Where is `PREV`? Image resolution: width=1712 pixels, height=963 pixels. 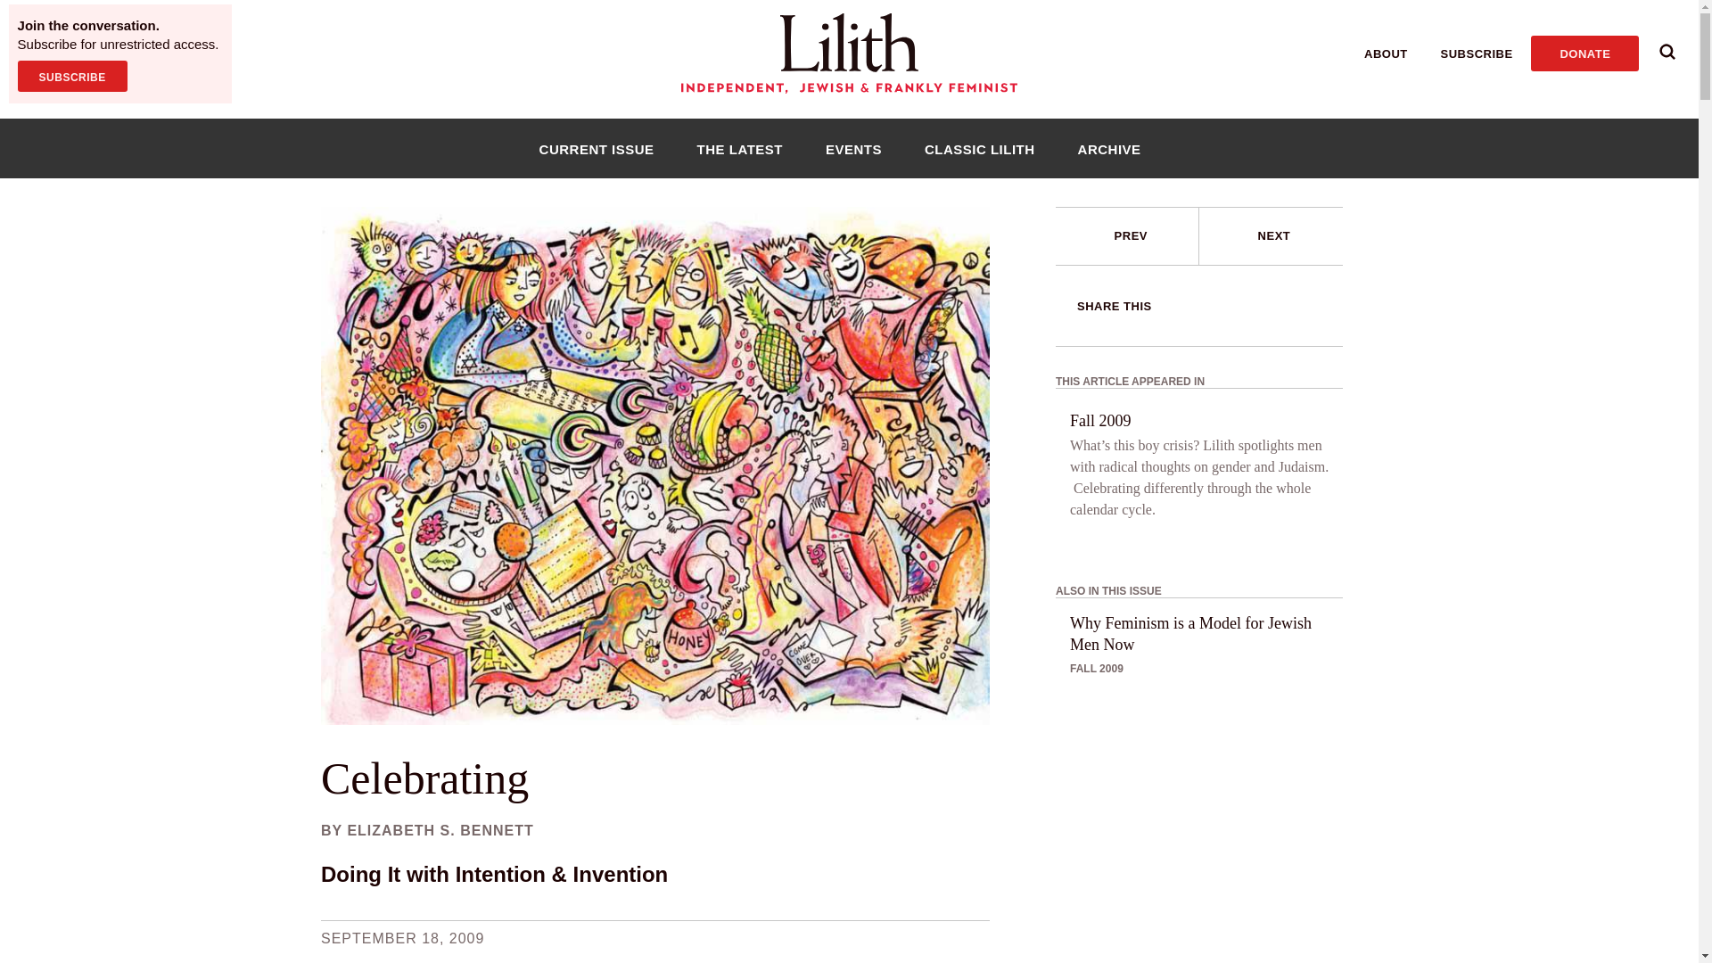
PREV is located at coordinates (1131, 235).